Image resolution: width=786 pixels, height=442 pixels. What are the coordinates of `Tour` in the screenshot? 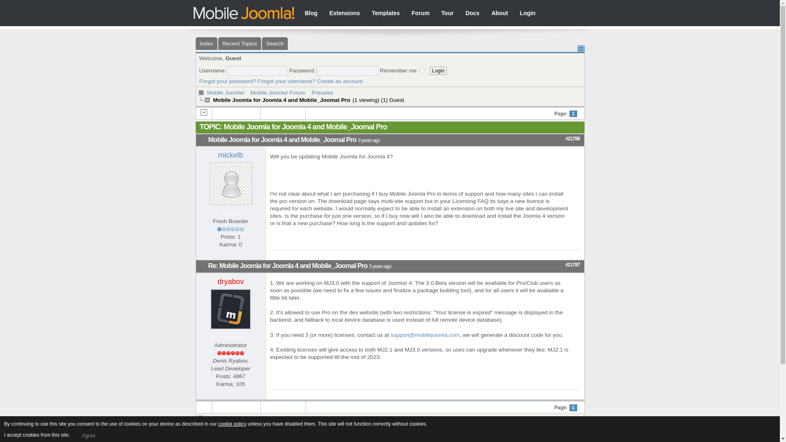 It's located at (445, 14).